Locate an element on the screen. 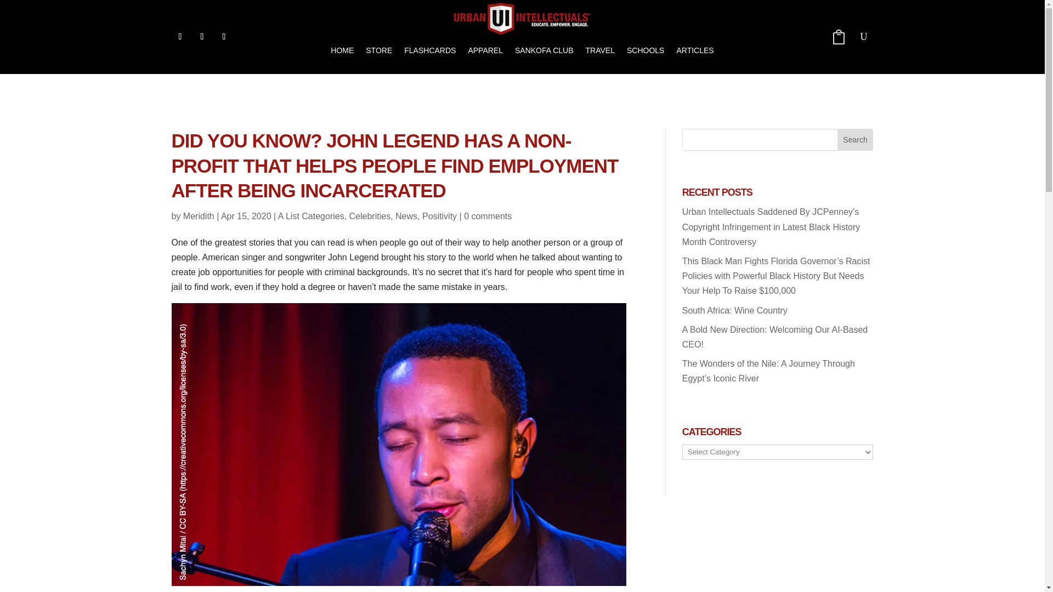  SANKOFA CLUB is located at coordinates (544, 50).